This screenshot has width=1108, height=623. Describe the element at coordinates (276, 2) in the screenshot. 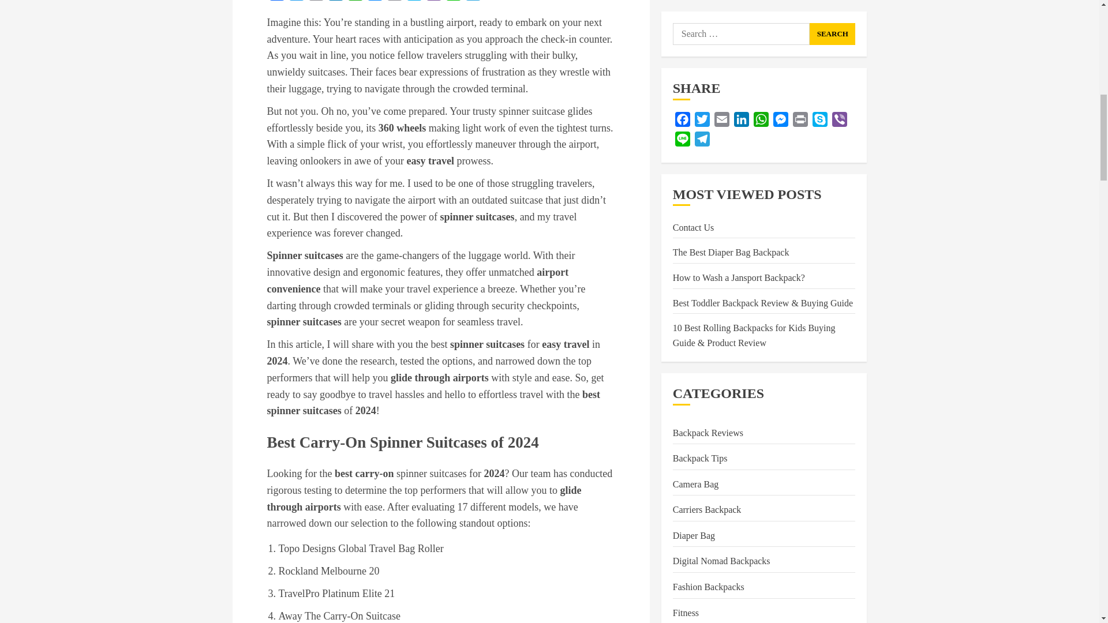

I see `Facebook` at that location.